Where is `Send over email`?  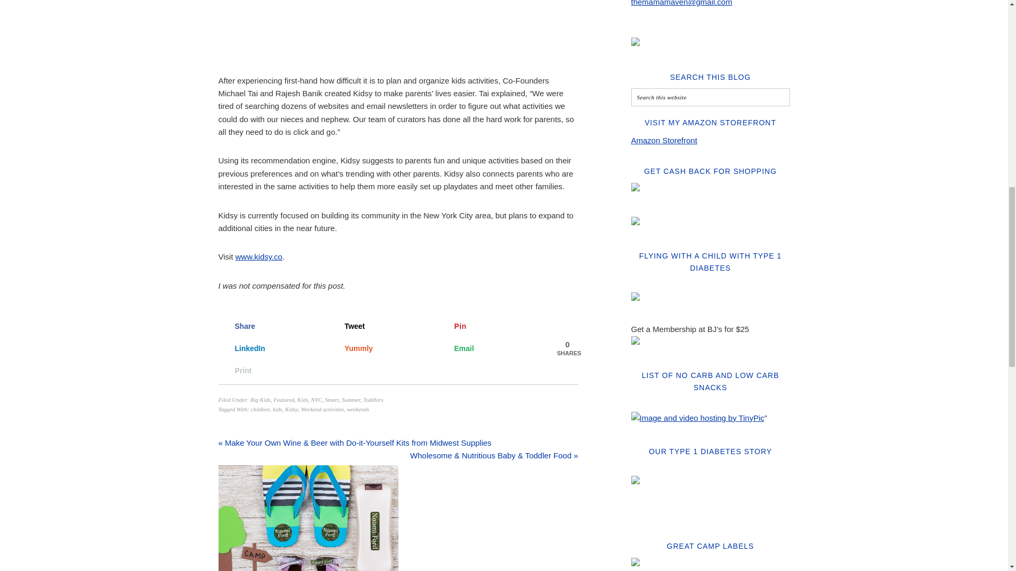
Send over email is located at coordinates (489, 348).